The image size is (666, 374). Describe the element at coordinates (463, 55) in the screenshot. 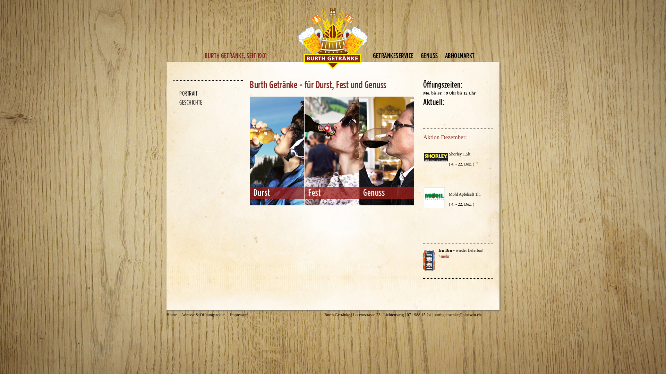

I see `ABHOLMARKT` at that location.